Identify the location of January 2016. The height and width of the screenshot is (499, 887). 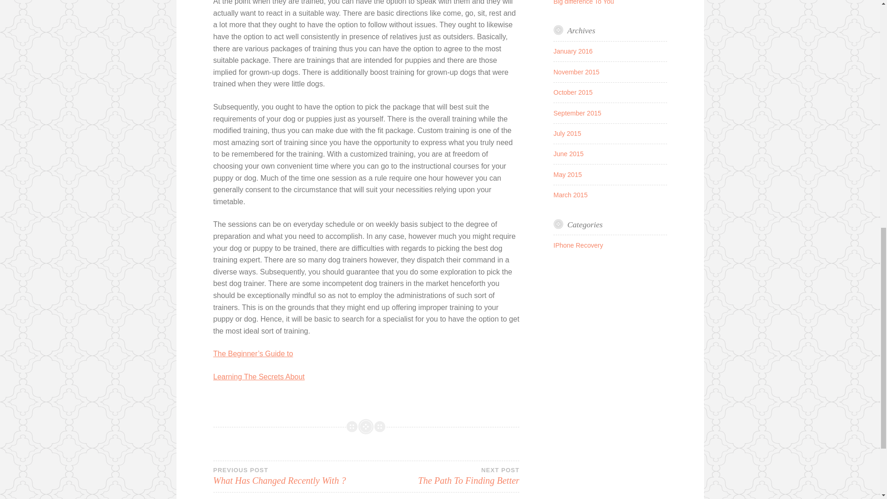
(605, 2).